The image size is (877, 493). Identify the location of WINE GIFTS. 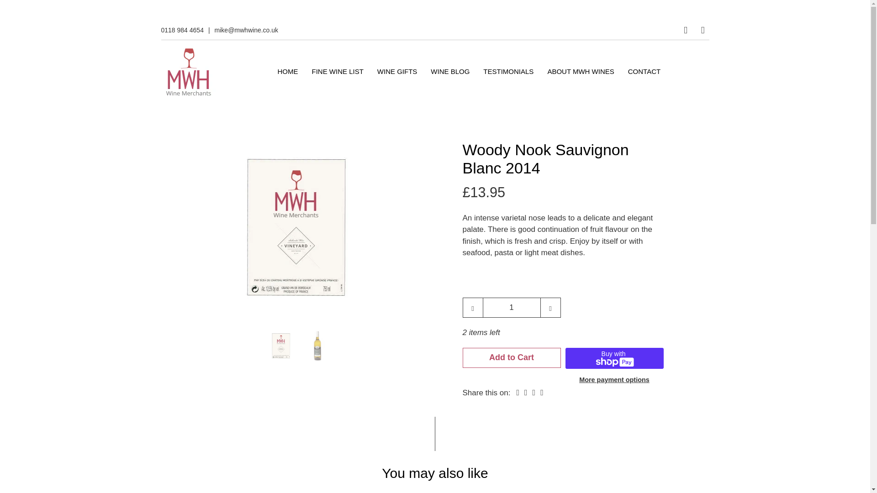
(397, 71).